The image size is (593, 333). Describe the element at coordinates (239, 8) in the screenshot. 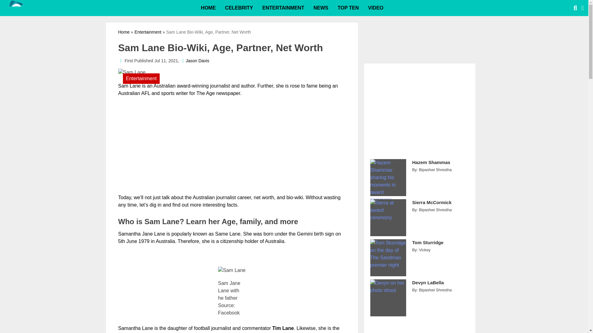

I see `CELEBRITY` at that location.